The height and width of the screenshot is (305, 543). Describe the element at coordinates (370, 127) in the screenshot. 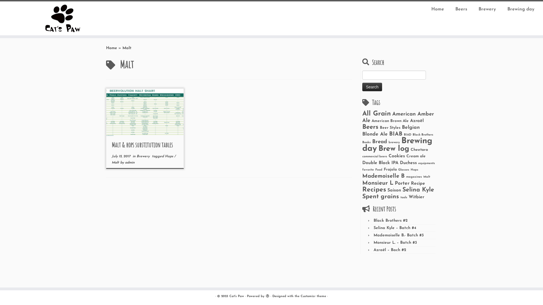

I see `Beers` at that location.